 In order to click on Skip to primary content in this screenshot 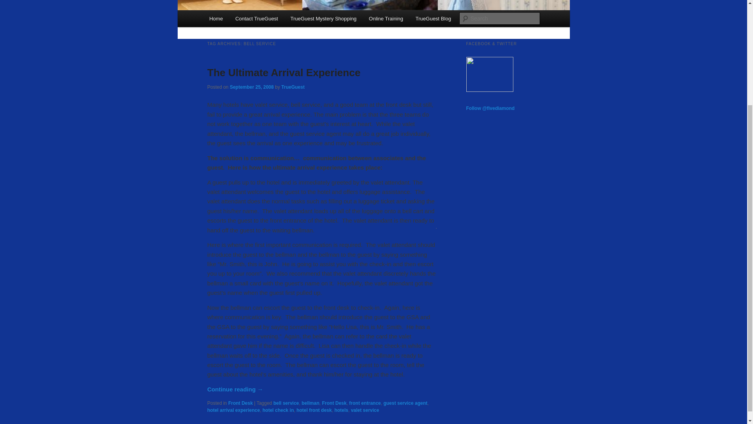, I will do `click(244, 20)`.